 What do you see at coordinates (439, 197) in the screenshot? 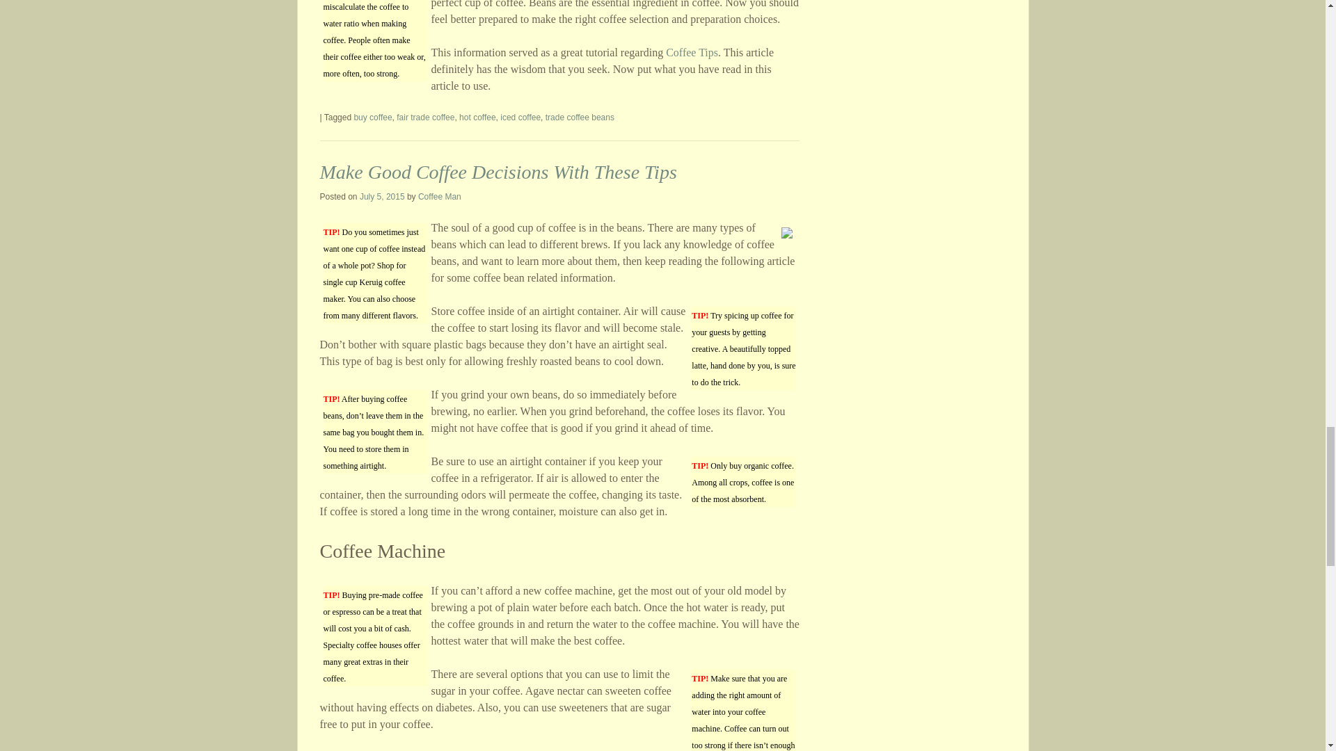
I see `View all posts by Coffee Man` at bounding box center [439, 197].